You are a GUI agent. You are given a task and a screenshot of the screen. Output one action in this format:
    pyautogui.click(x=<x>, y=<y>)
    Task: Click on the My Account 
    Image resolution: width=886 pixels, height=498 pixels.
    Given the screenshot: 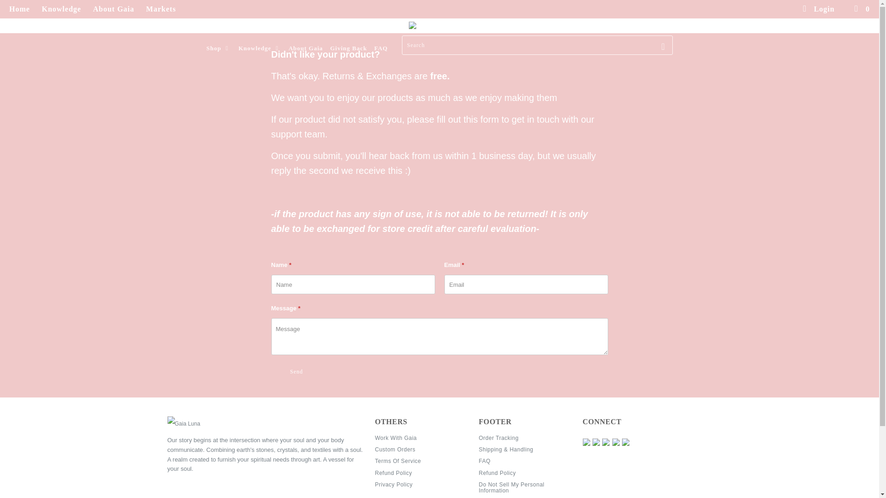 What is the action you would take?
    pyautogui.click(x=818, y=9)
    